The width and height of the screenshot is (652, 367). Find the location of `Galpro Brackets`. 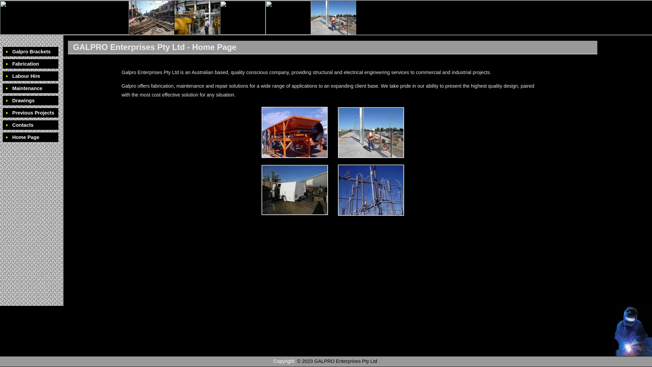

Galpro Brackets is located at coordinates (31, 52).